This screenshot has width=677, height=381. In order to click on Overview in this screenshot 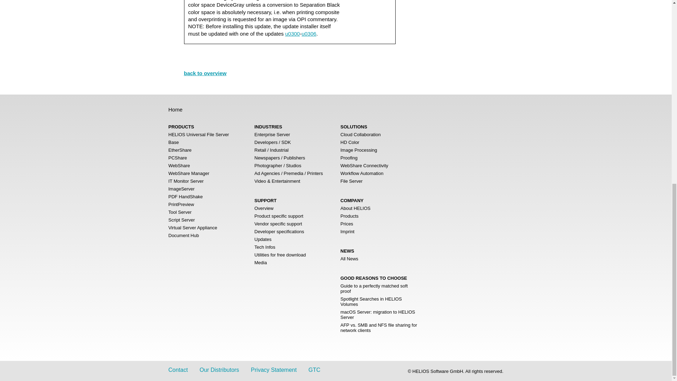, I will do `click(264, 208)`.